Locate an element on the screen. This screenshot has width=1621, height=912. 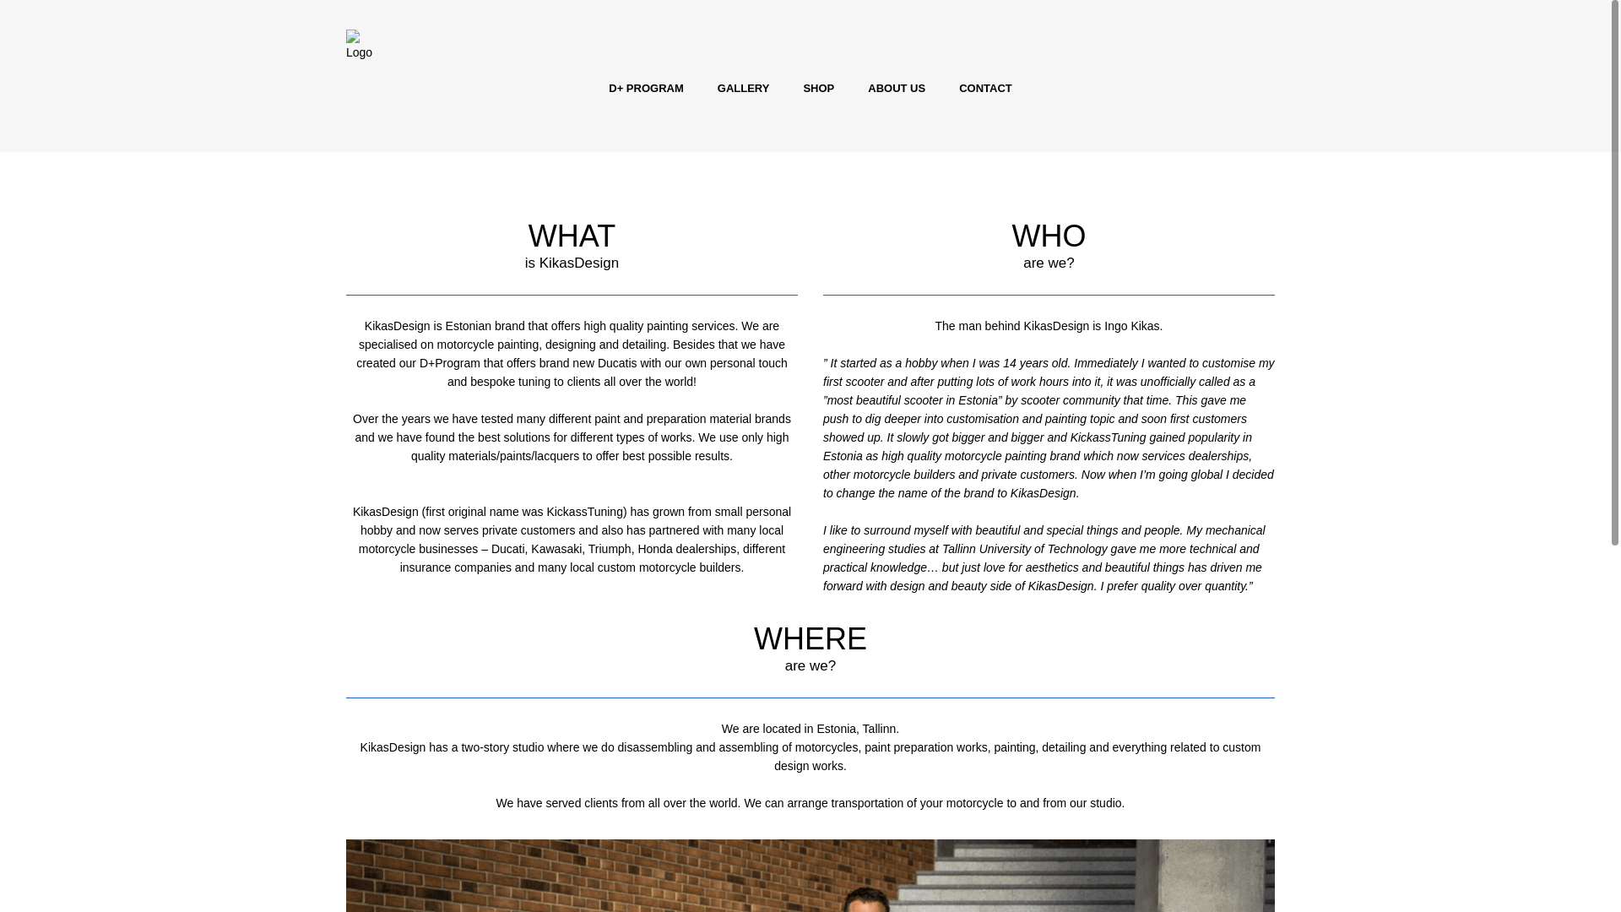
Duc Gucci is located at coordinates (810, 875).